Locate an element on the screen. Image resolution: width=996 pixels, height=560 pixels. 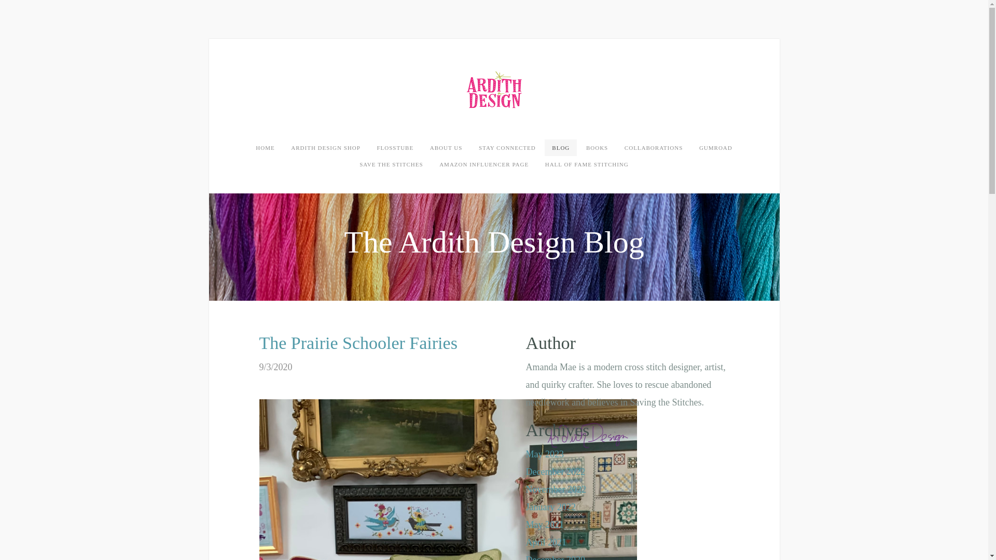
HALL OF FAME STITCHING is located at coordinates (587, 164).